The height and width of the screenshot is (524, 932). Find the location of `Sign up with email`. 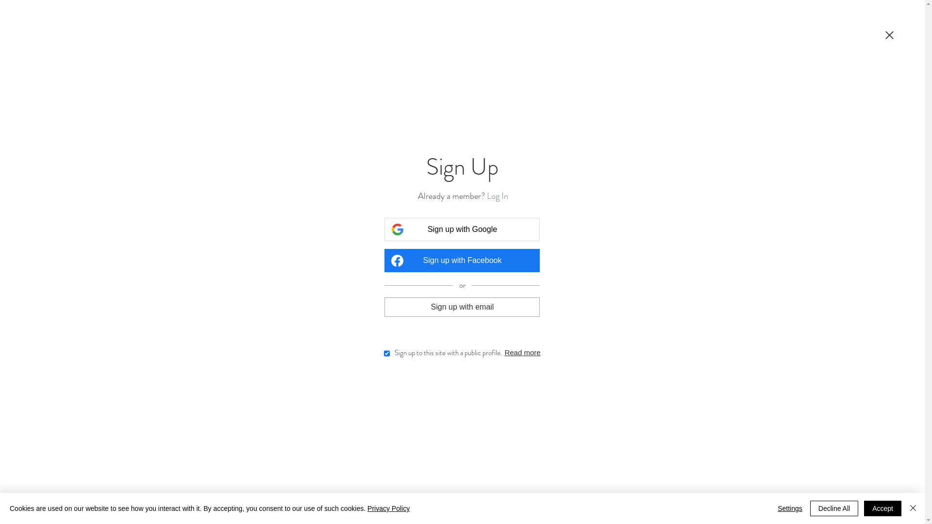

Sign up with email is located at coordinates (462, 307).